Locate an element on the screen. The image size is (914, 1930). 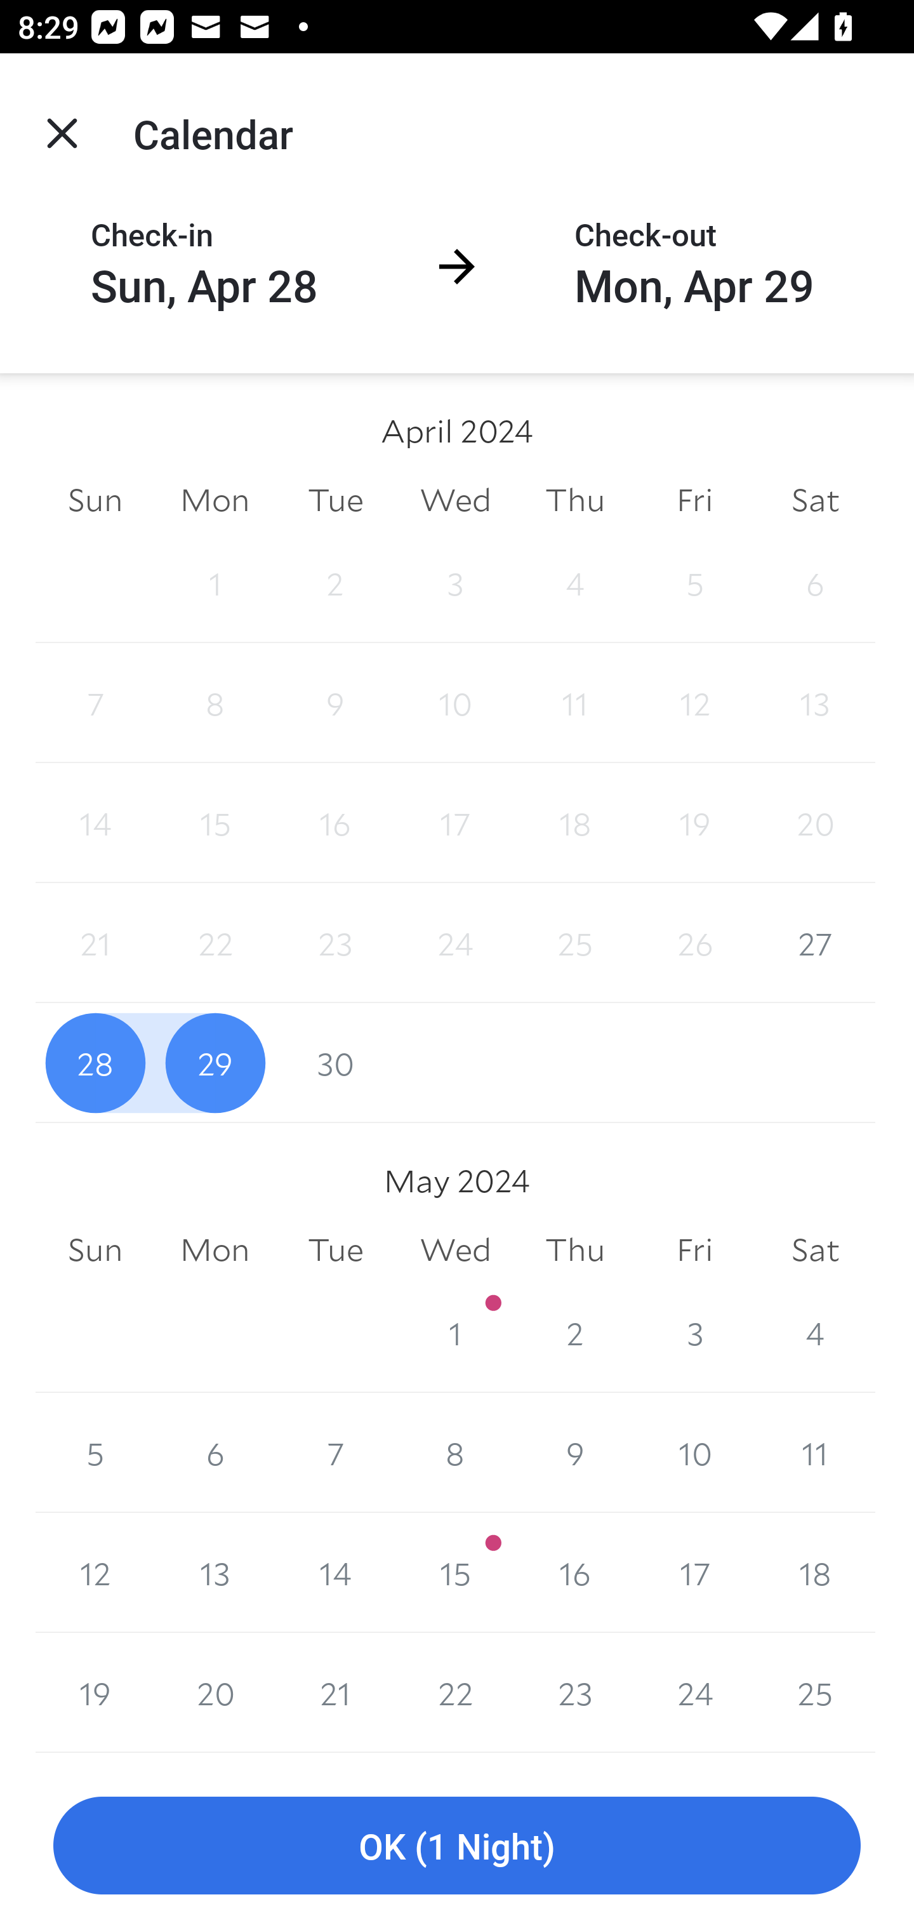
18 18 May 2024 is located at coordinates (815, 1573).